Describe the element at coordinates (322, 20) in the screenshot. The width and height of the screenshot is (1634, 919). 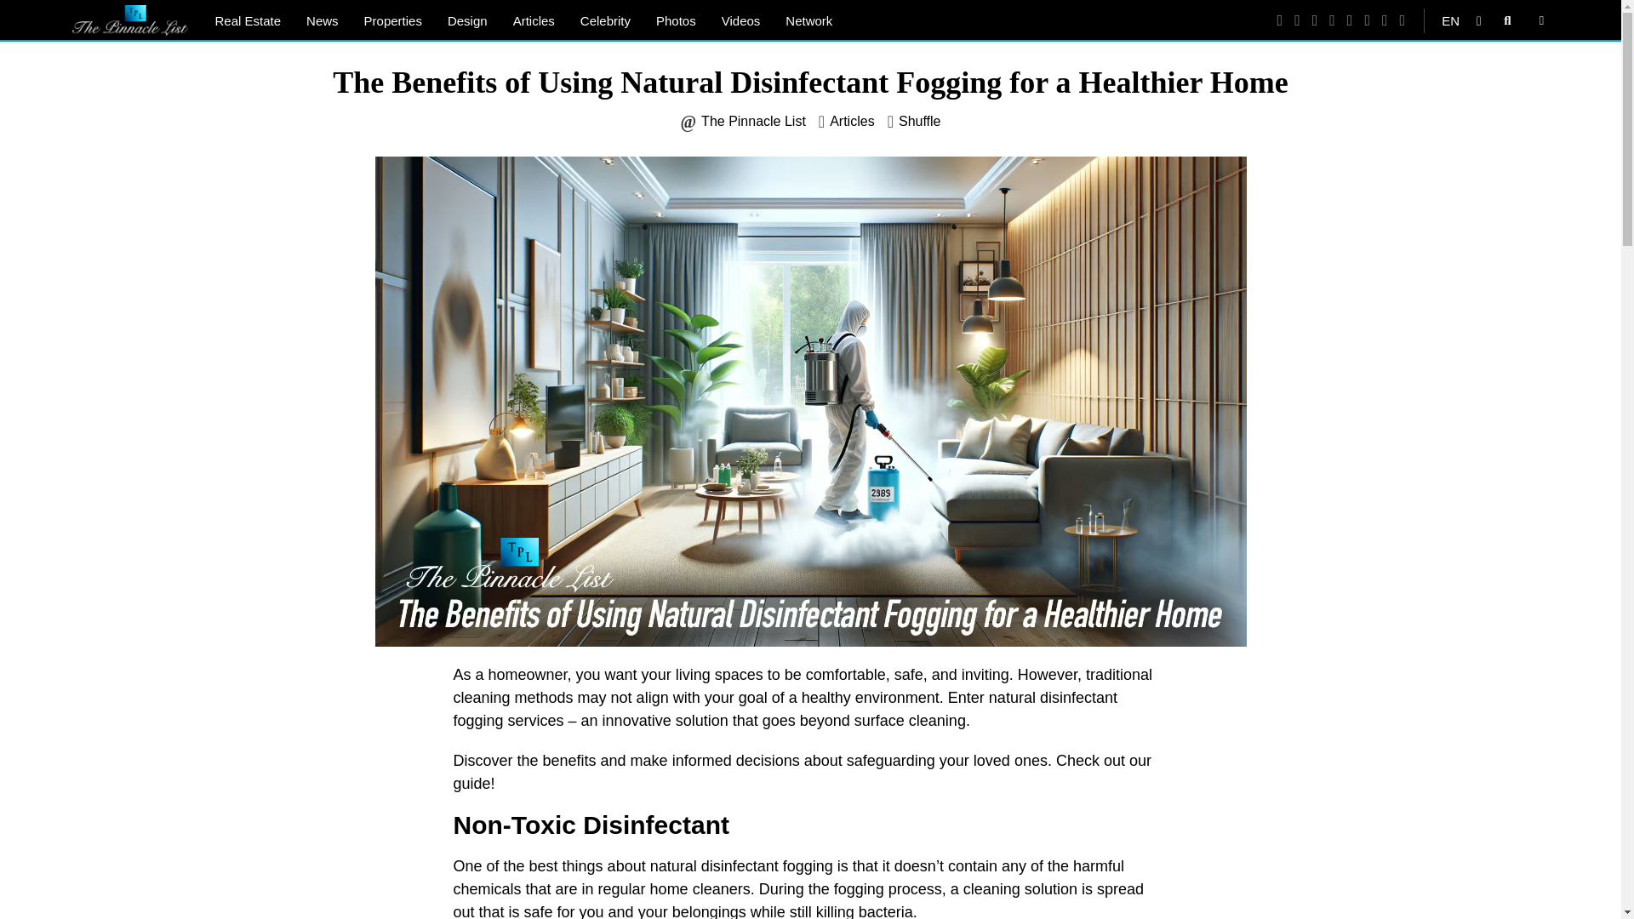
I see `News` at that location.